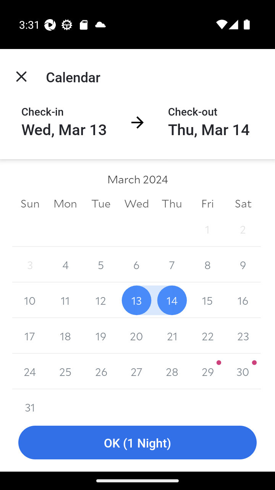  Describe the element at coordinates (136, 203) in the screenshot. I see `Wed` at that location.